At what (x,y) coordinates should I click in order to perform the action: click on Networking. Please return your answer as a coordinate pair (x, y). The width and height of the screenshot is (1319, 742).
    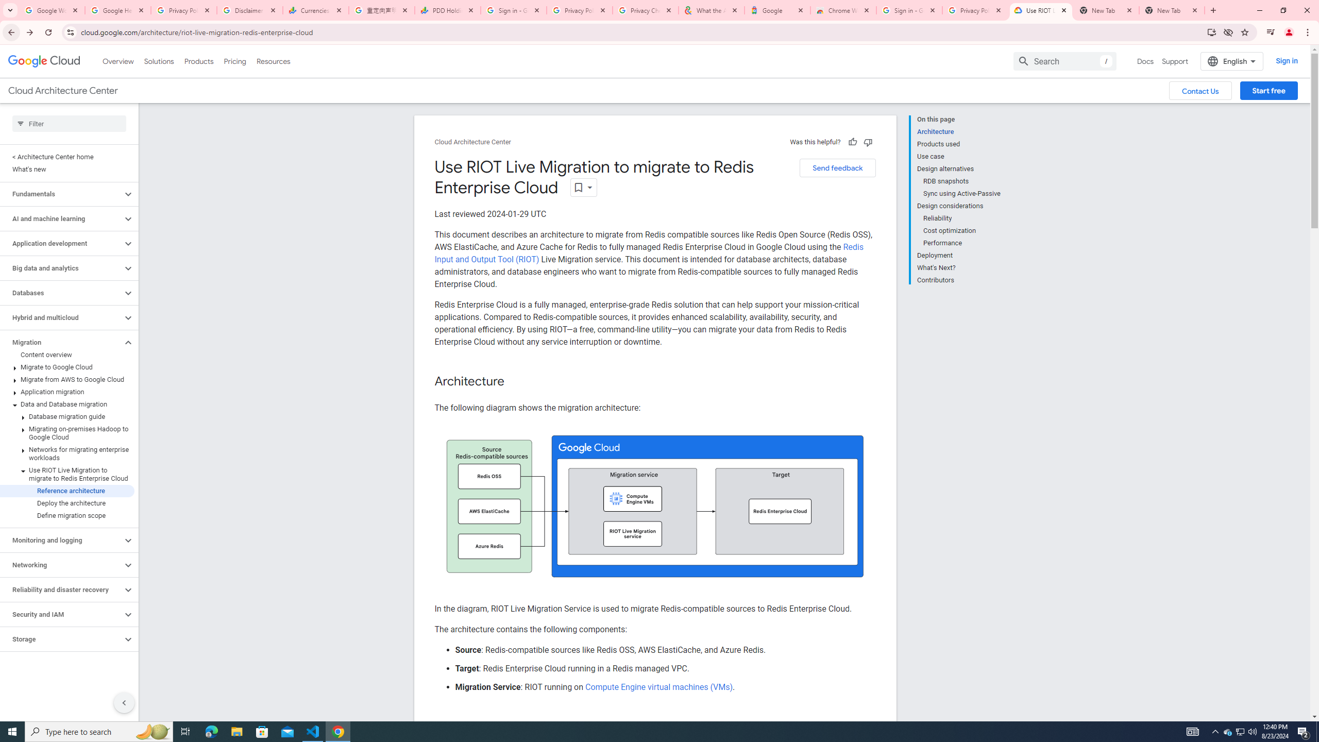
    Looking at the image, I should click on (61, 565).